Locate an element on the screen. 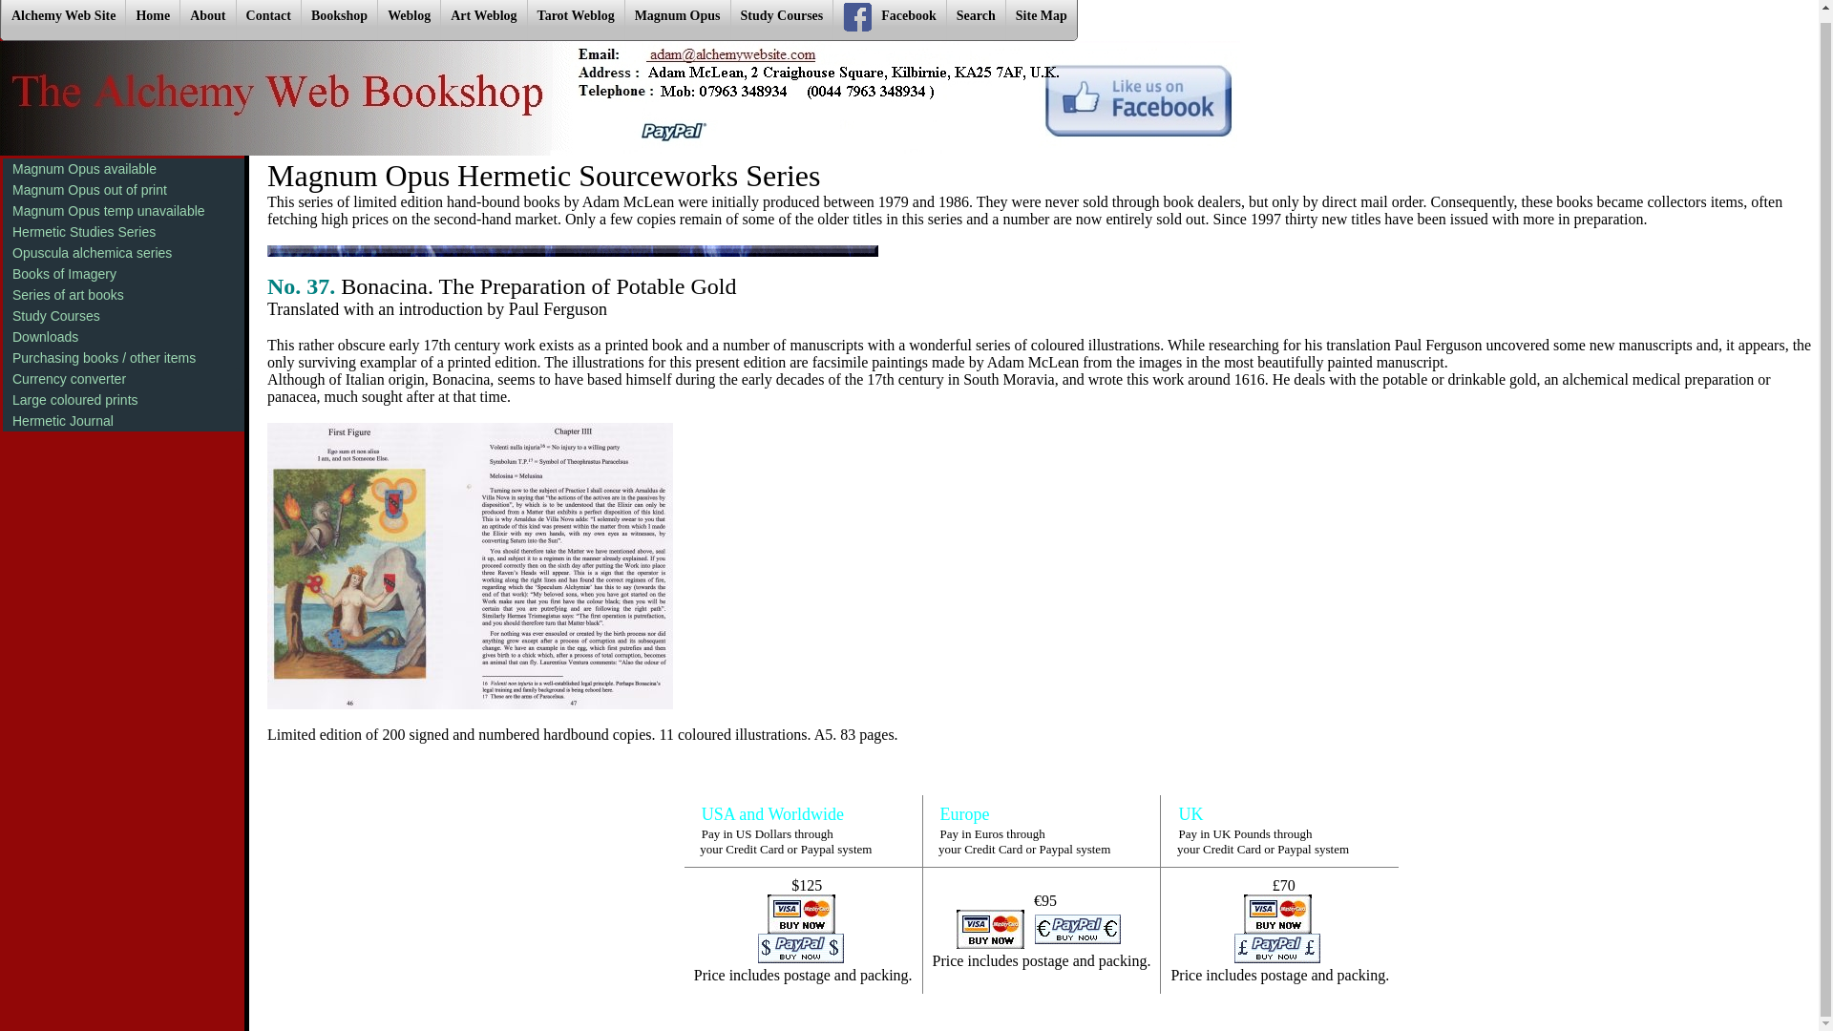 This screenshot has height=1031, width=1833. Art Weblog is located at coordinates (483, 20).